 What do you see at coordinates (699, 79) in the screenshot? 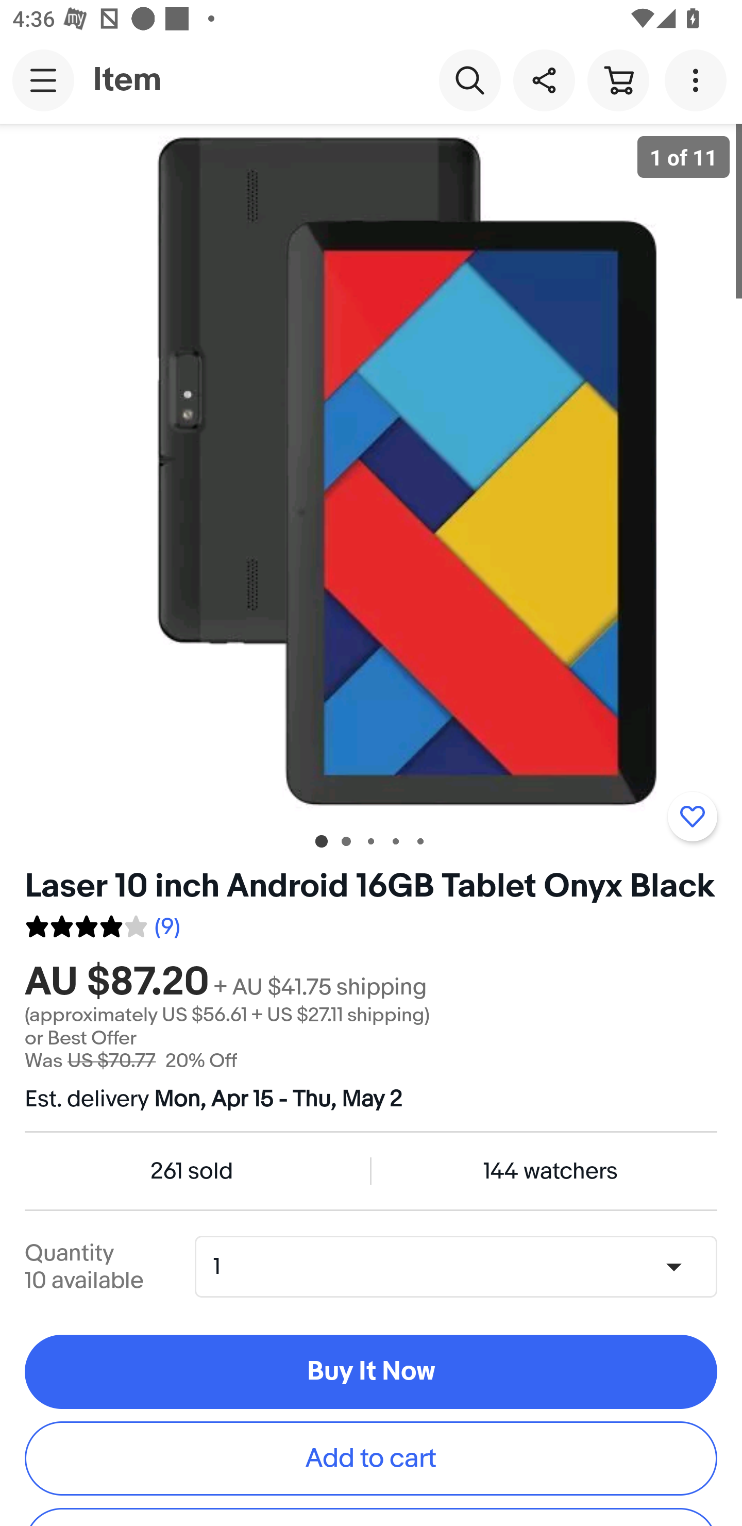
I see `More options` at bounding box center [699, 79].